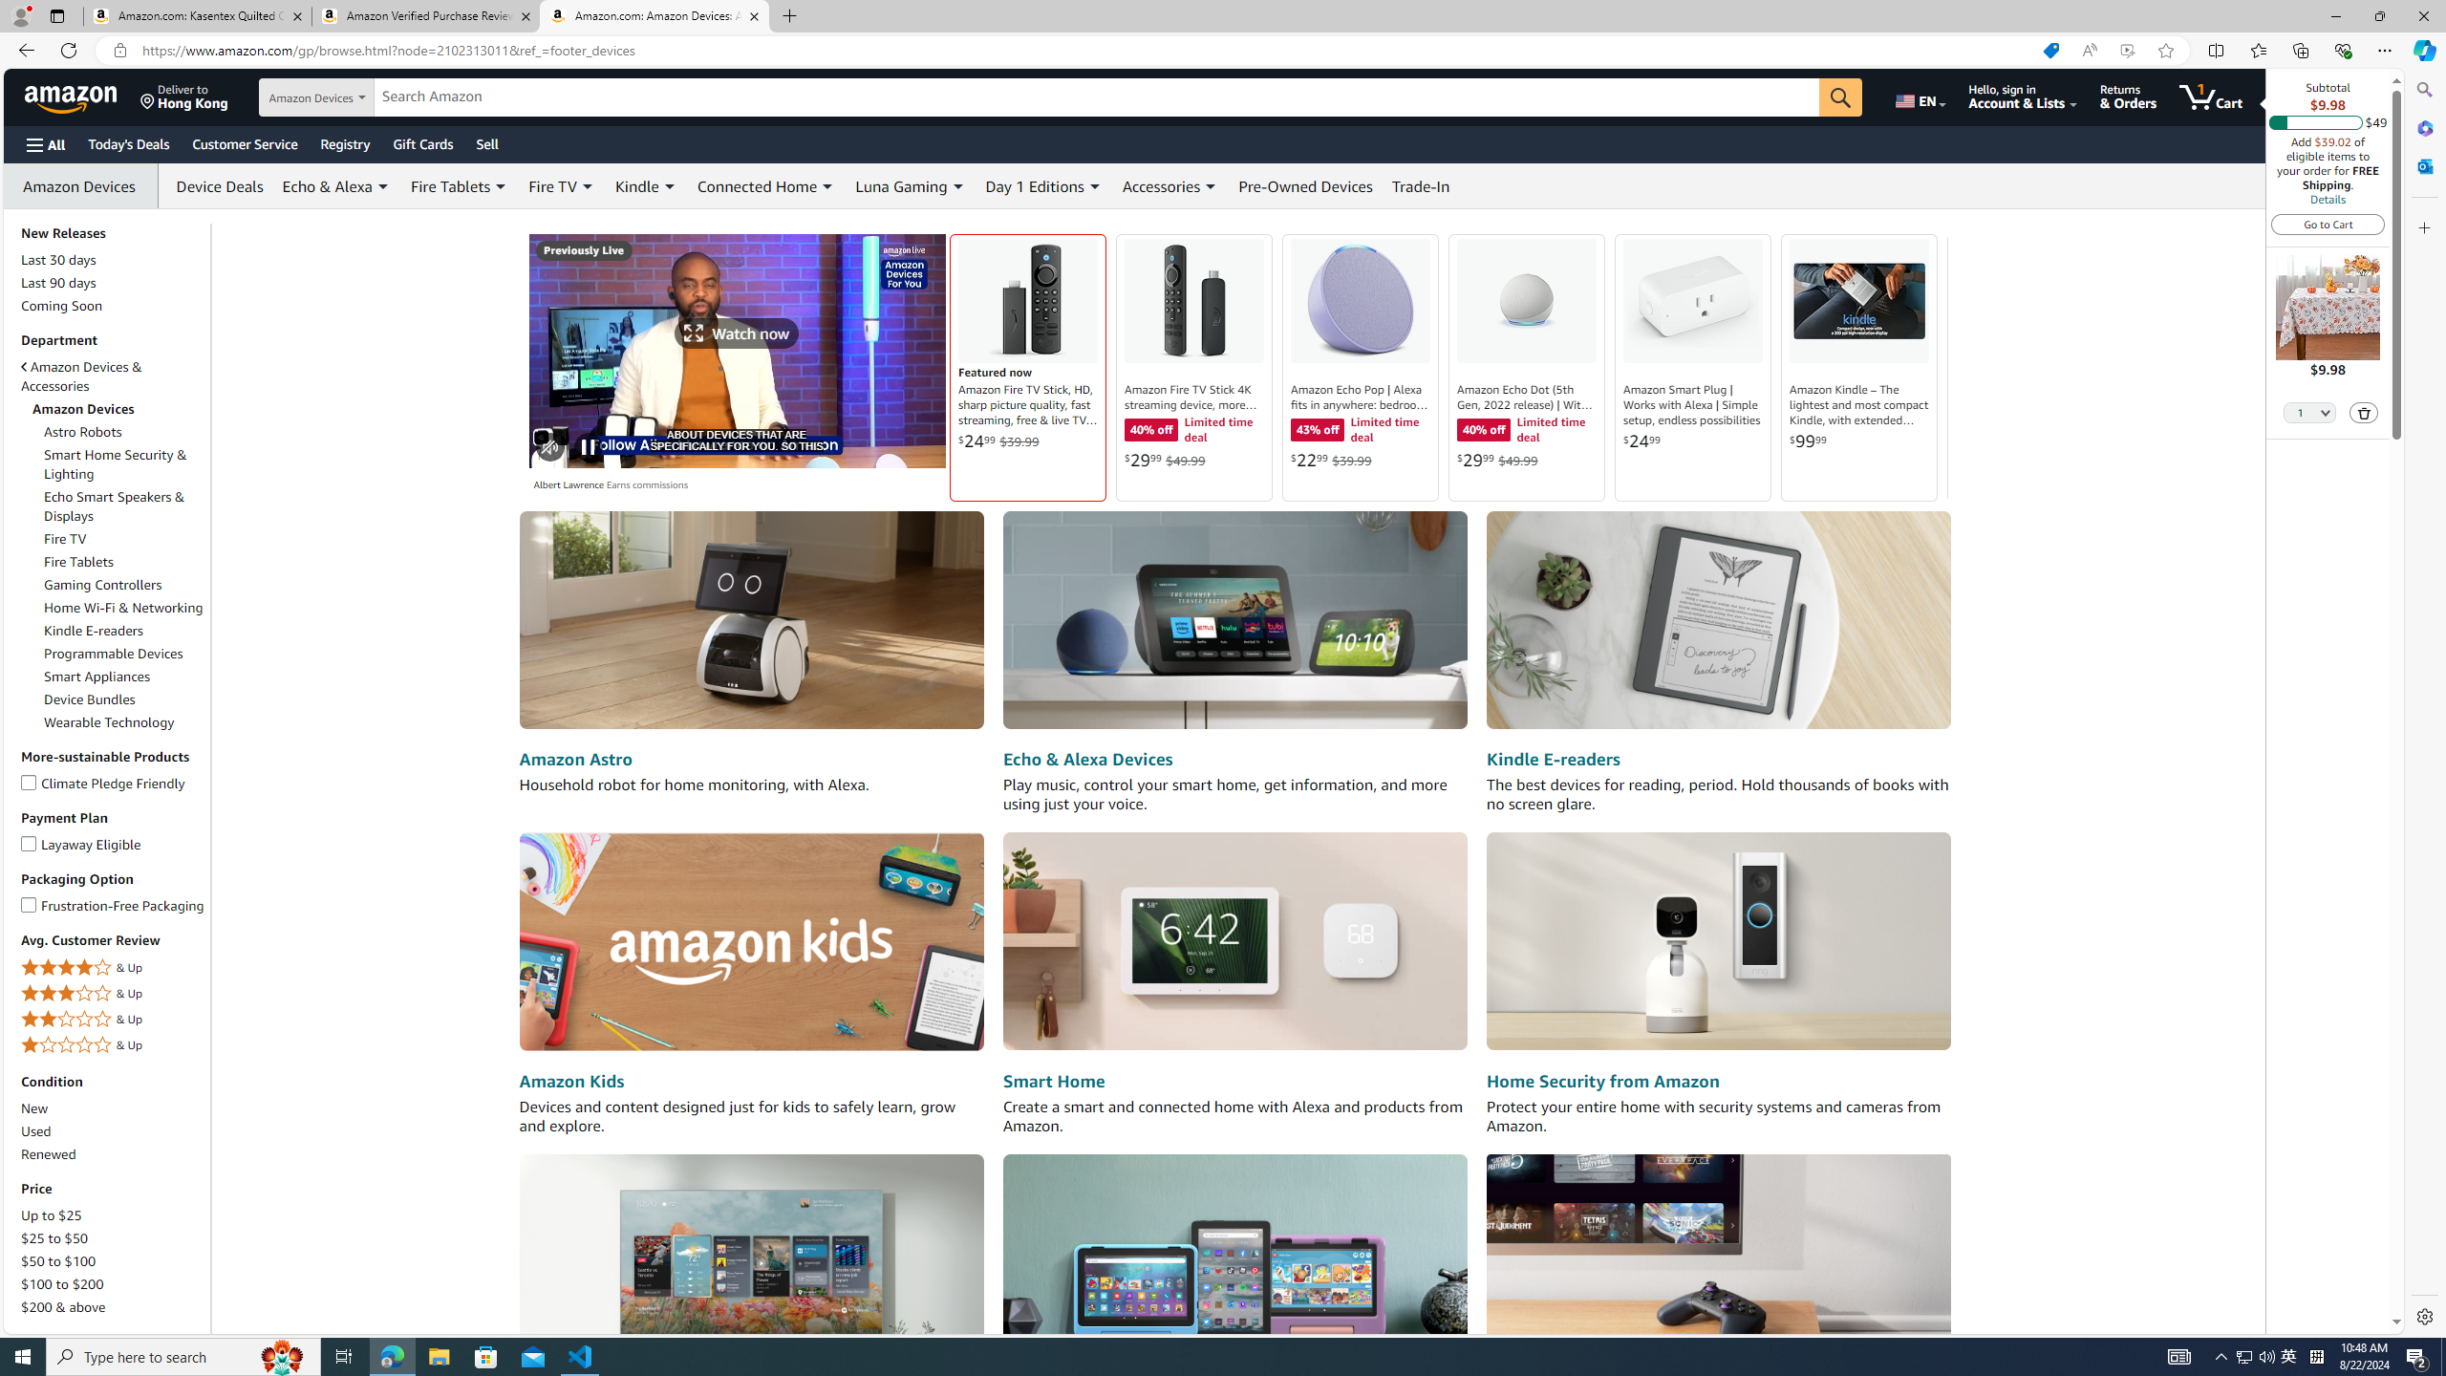 The image size is (2446, 1376). Describe the element at coordinates (114, 1261) in the screenshot. I see `$50 to $100` at that location.